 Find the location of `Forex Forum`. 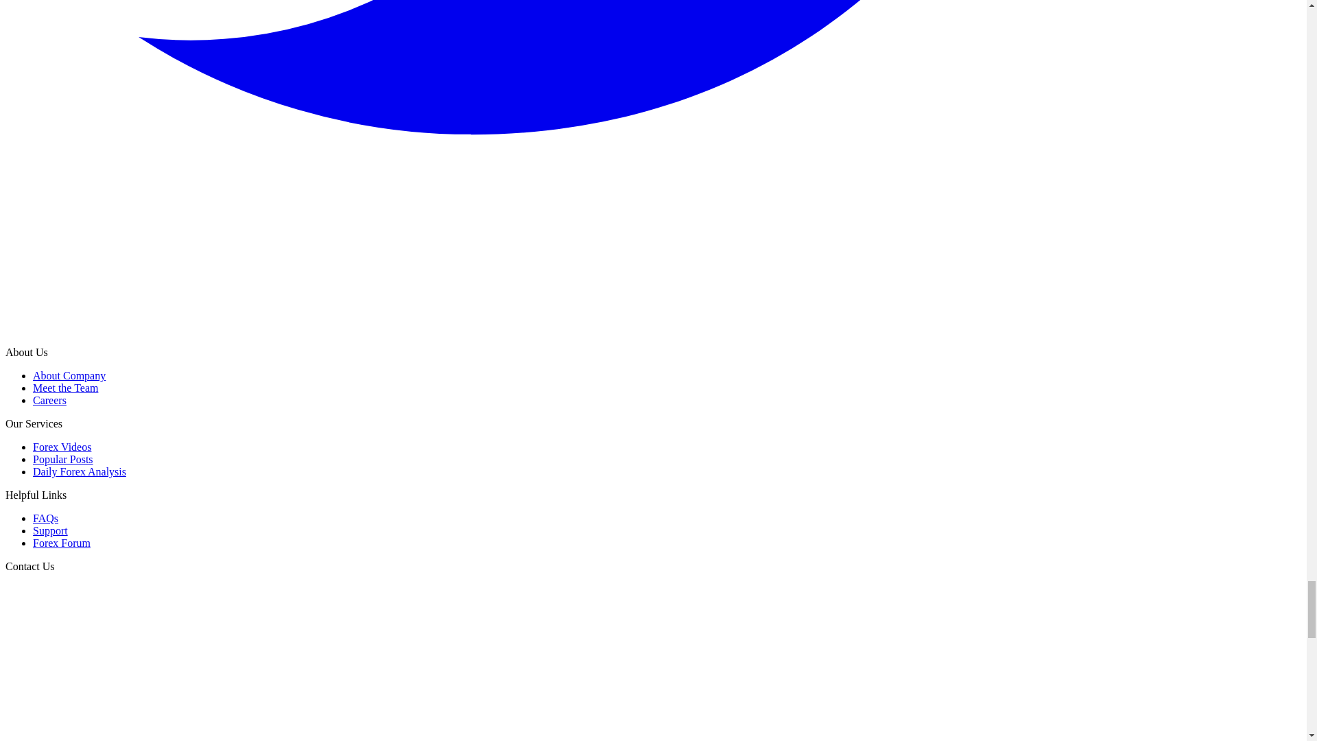

Forex Forum is located at coordinates (62, 543).